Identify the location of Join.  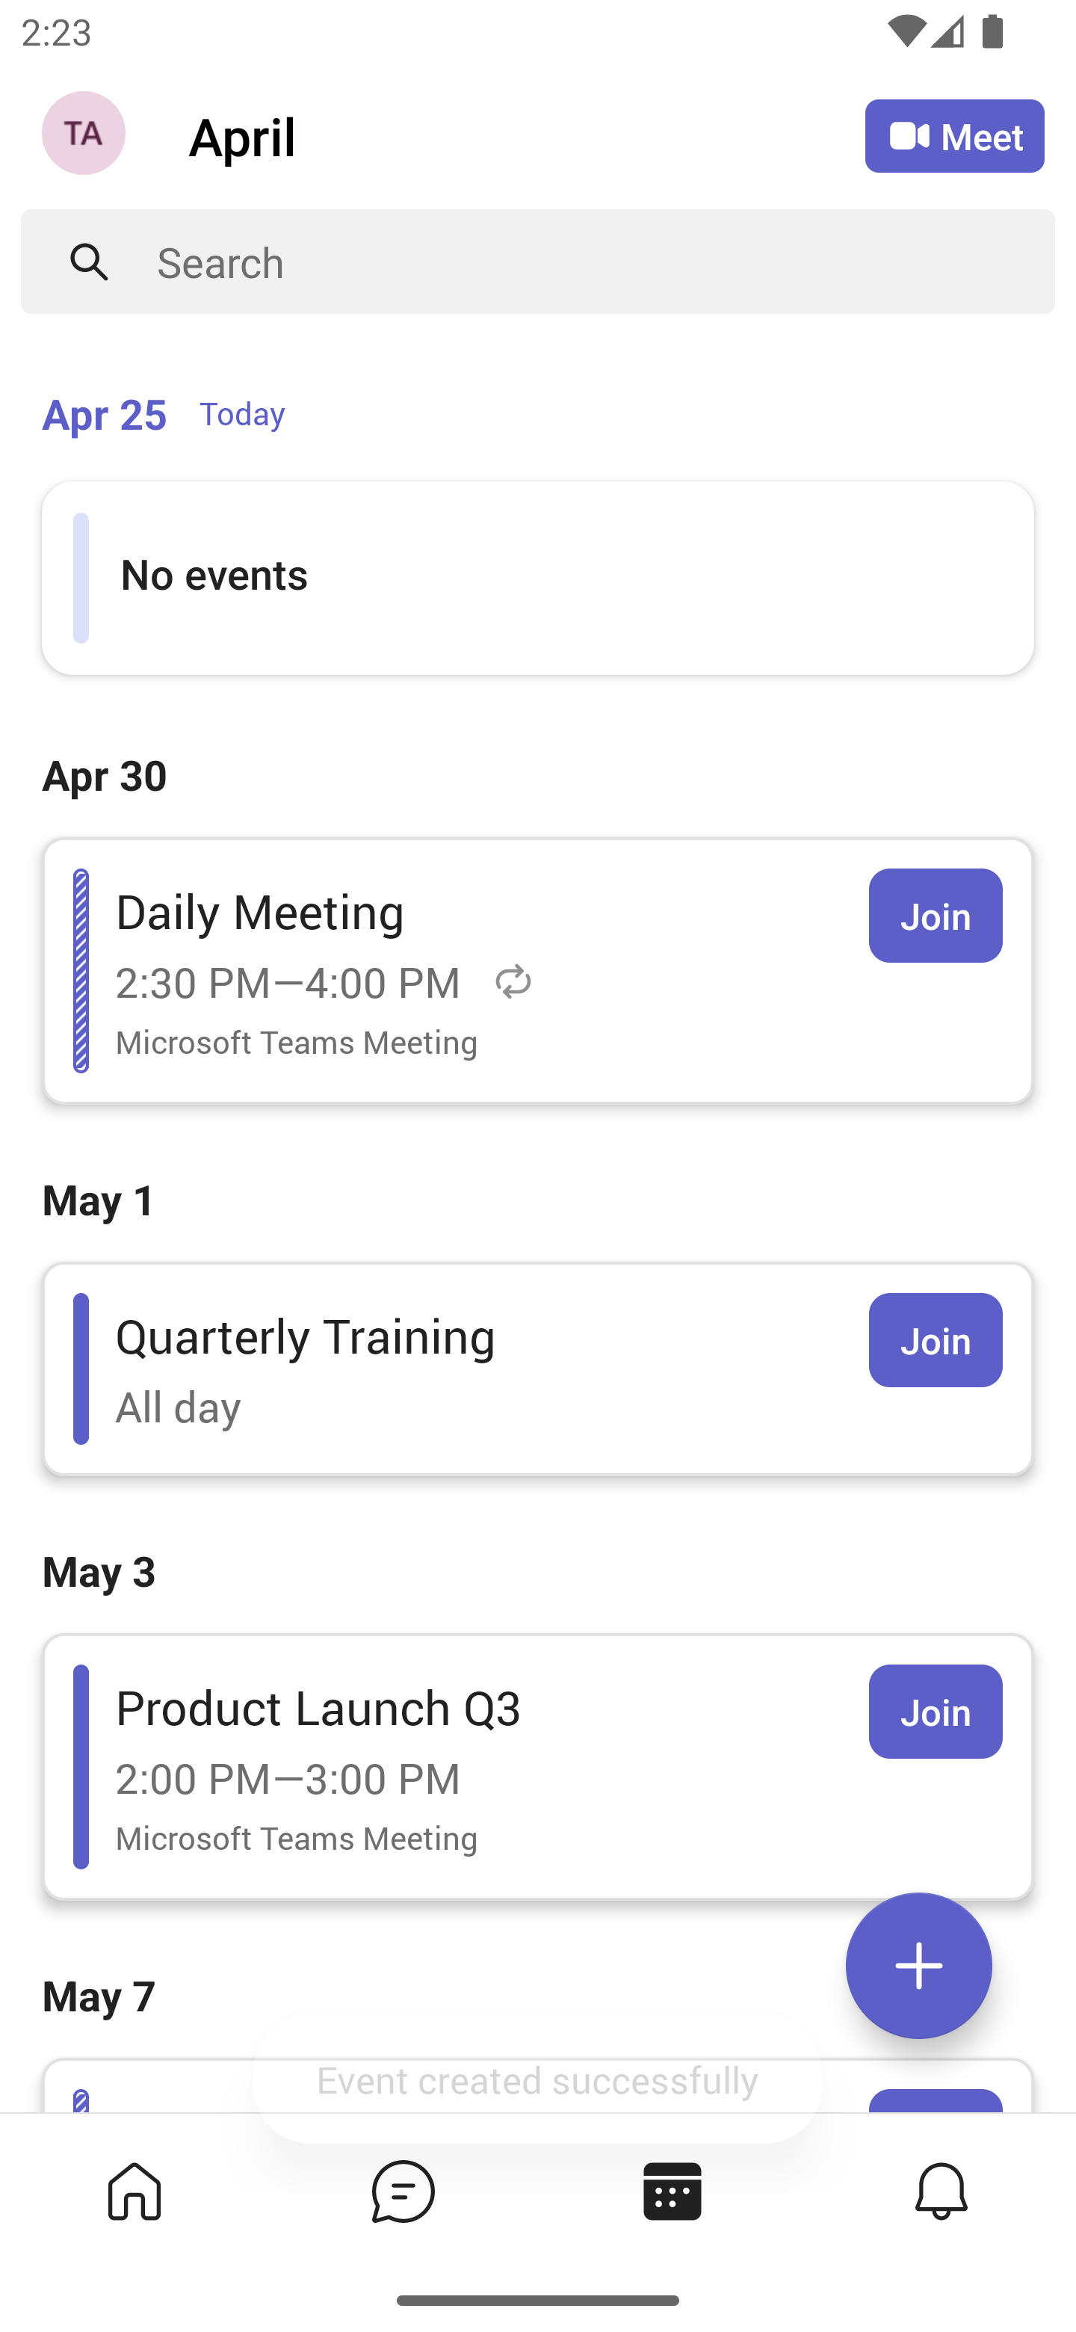
(936, 1712).